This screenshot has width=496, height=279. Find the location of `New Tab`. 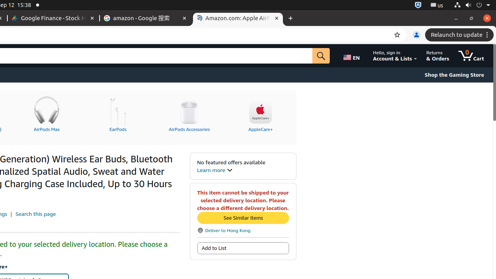

New Tab is located at coordinates (291, 19).